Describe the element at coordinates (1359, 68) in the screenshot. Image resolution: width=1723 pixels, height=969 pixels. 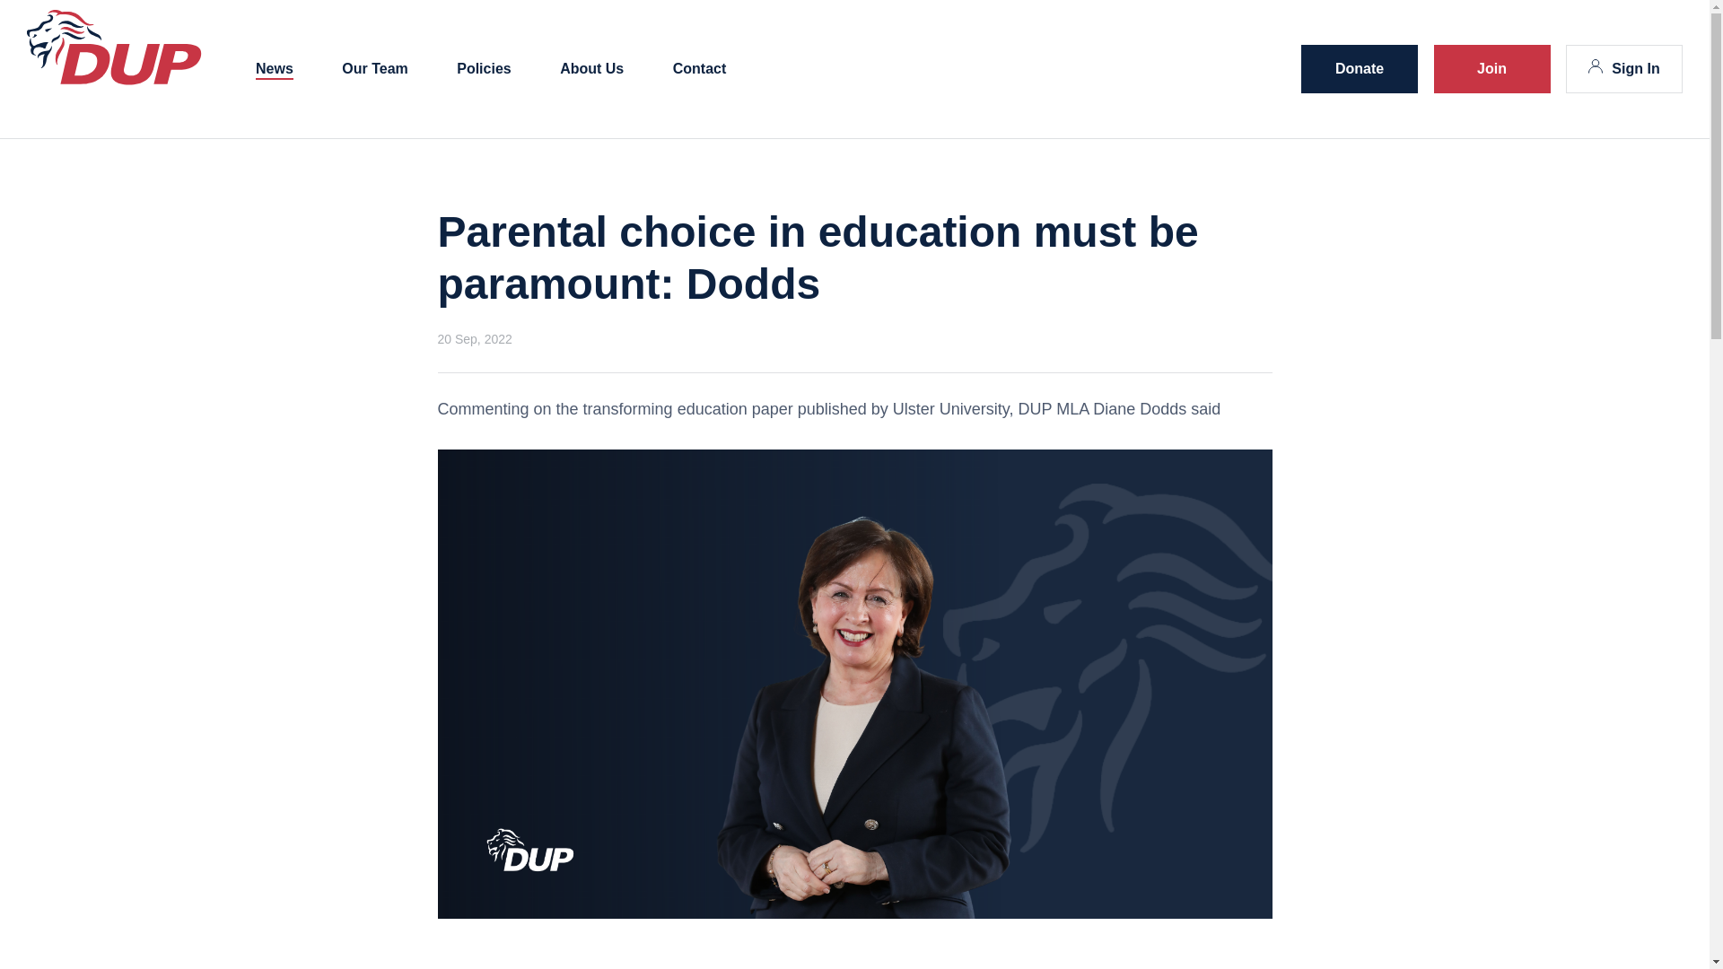
I see `Donate` at that location.